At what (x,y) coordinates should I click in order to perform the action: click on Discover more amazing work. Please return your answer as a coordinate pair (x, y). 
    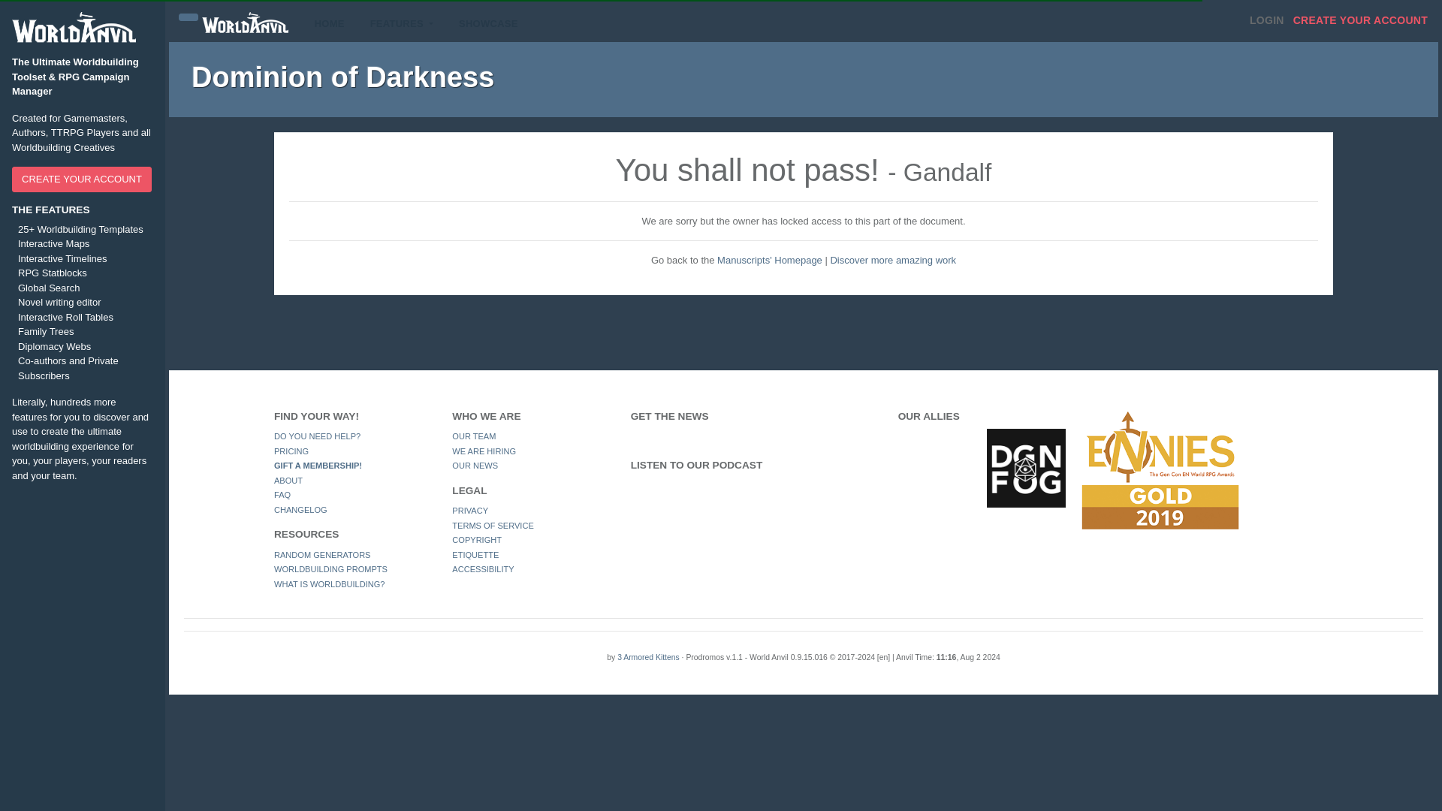
    Looking at the image, I should click on (892, 260).